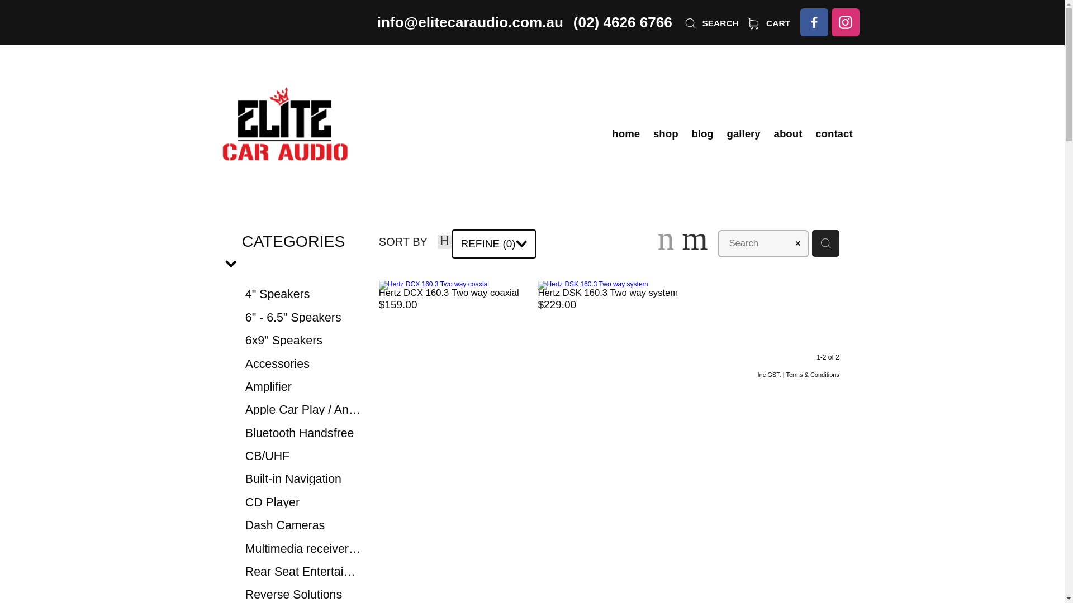 This screenshot has height=603, width=1073. Describe the element at coordinates (449, 293) in the screenshot. I see `Hertz DCX 160.3 Two way coaxial` at that location.